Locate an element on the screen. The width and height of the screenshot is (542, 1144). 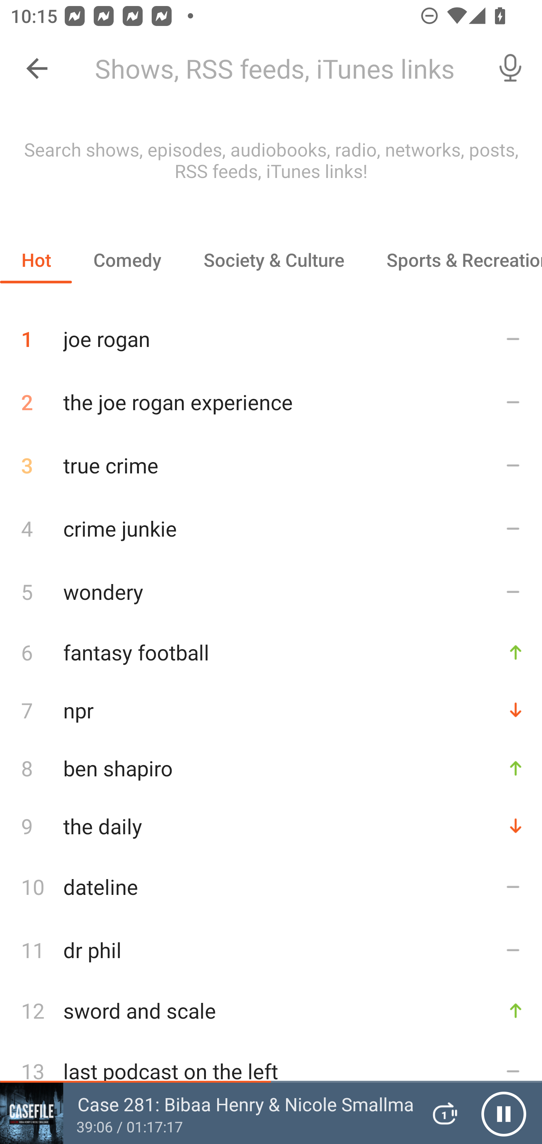
8 ben shapiro is located at coordinates (271, 768).